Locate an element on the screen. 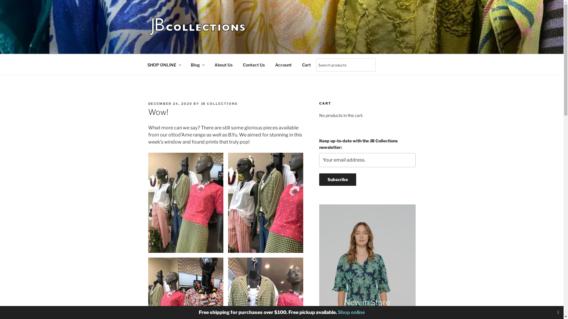 The image size is (568, 319). SHOP ONLINE is located at coordinates (164, 64).